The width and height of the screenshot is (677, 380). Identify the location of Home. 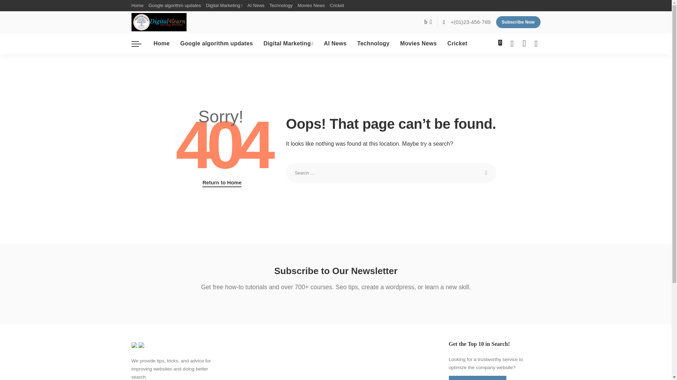
(139, 6).